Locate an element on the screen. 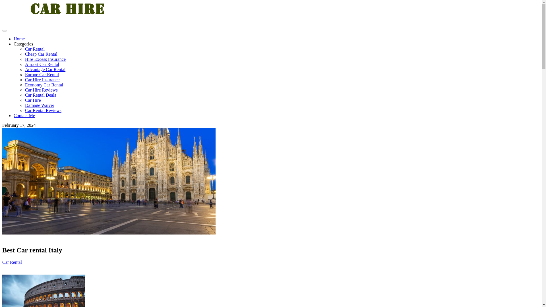  Car Rental Reviews is located at coordinates (43, 110).